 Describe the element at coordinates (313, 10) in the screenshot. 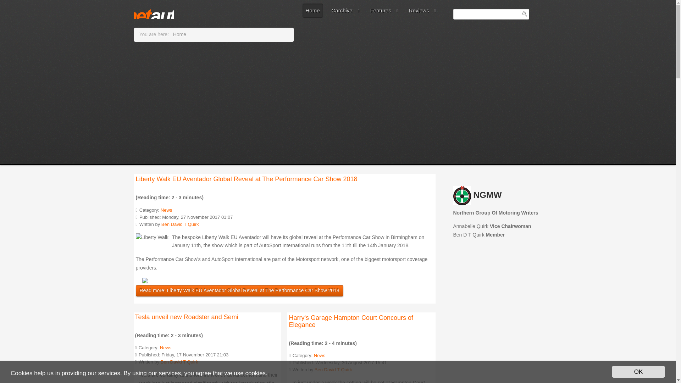

I see `Home` at that location.